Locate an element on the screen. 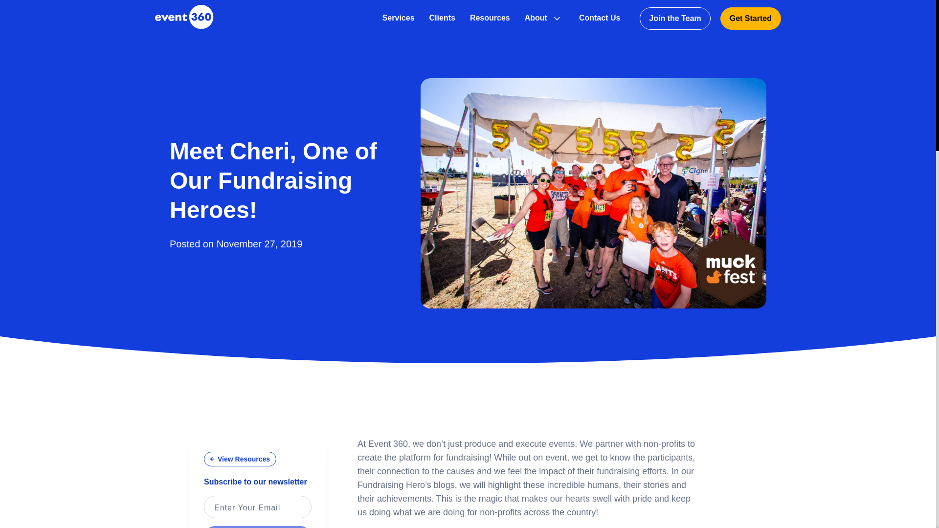 Image resolution: width=939 pixels, height=528 pixels. Join the Team is located at coordinates (674, 19).